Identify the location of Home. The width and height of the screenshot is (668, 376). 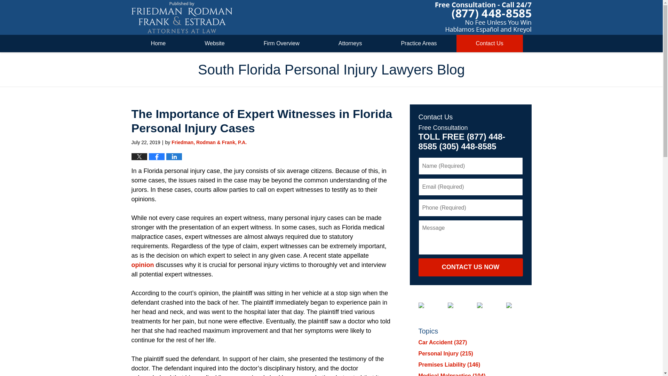
(159, 44).